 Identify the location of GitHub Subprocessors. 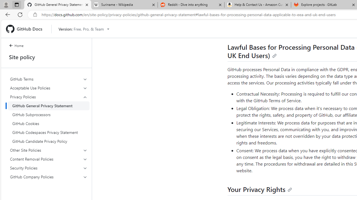
(49, 114).